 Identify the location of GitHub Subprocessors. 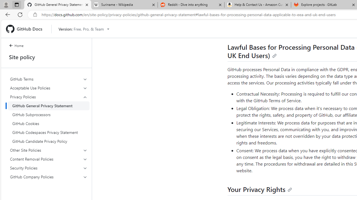
(49, 114).